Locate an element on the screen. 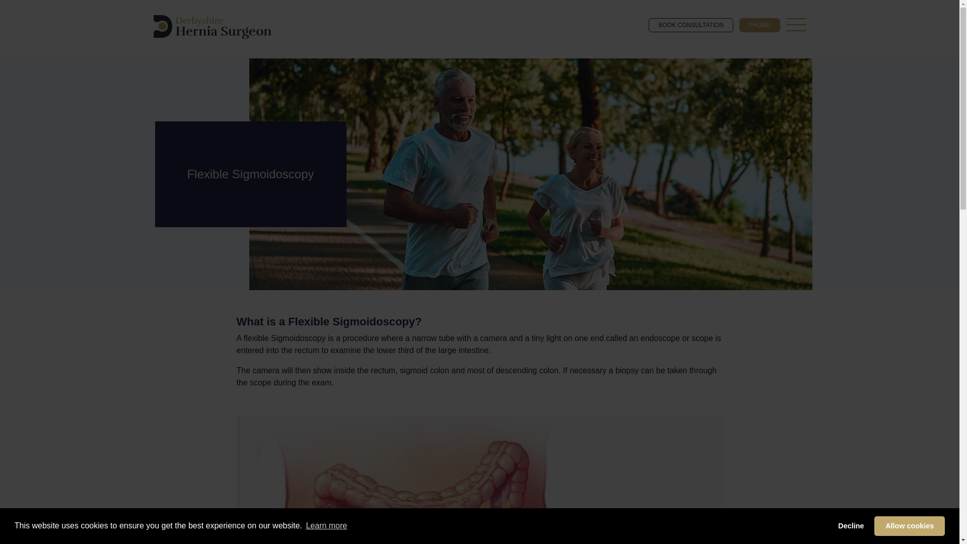 The image size is (967, 544). Decline is located at coordinates (851, 525).